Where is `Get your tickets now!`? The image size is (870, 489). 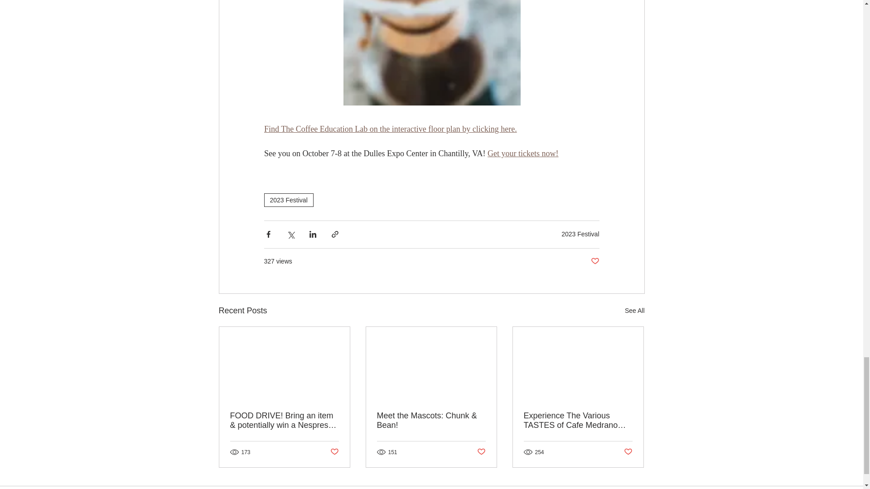
Get your tickets now! is located at coordinates (523, 154).